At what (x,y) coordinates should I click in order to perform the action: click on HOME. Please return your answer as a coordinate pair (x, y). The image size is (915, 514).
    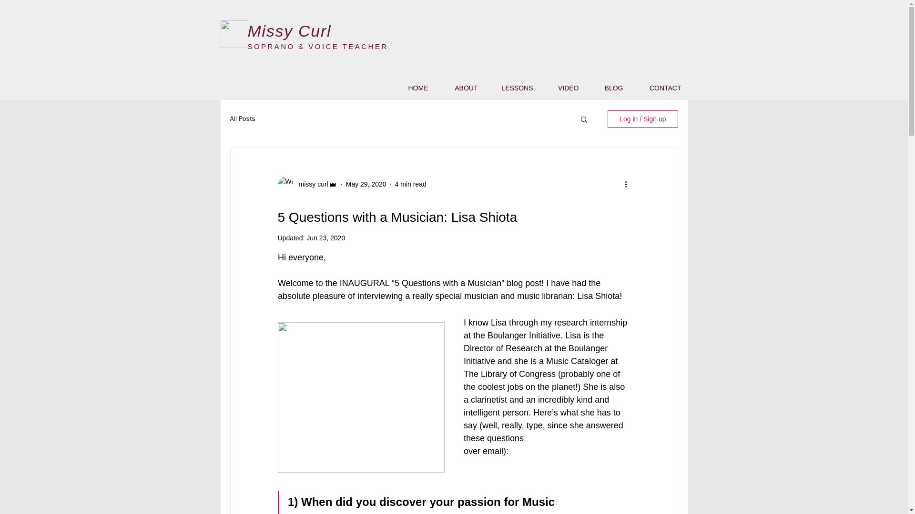
    Looking at the image, I should click on (411, 88).